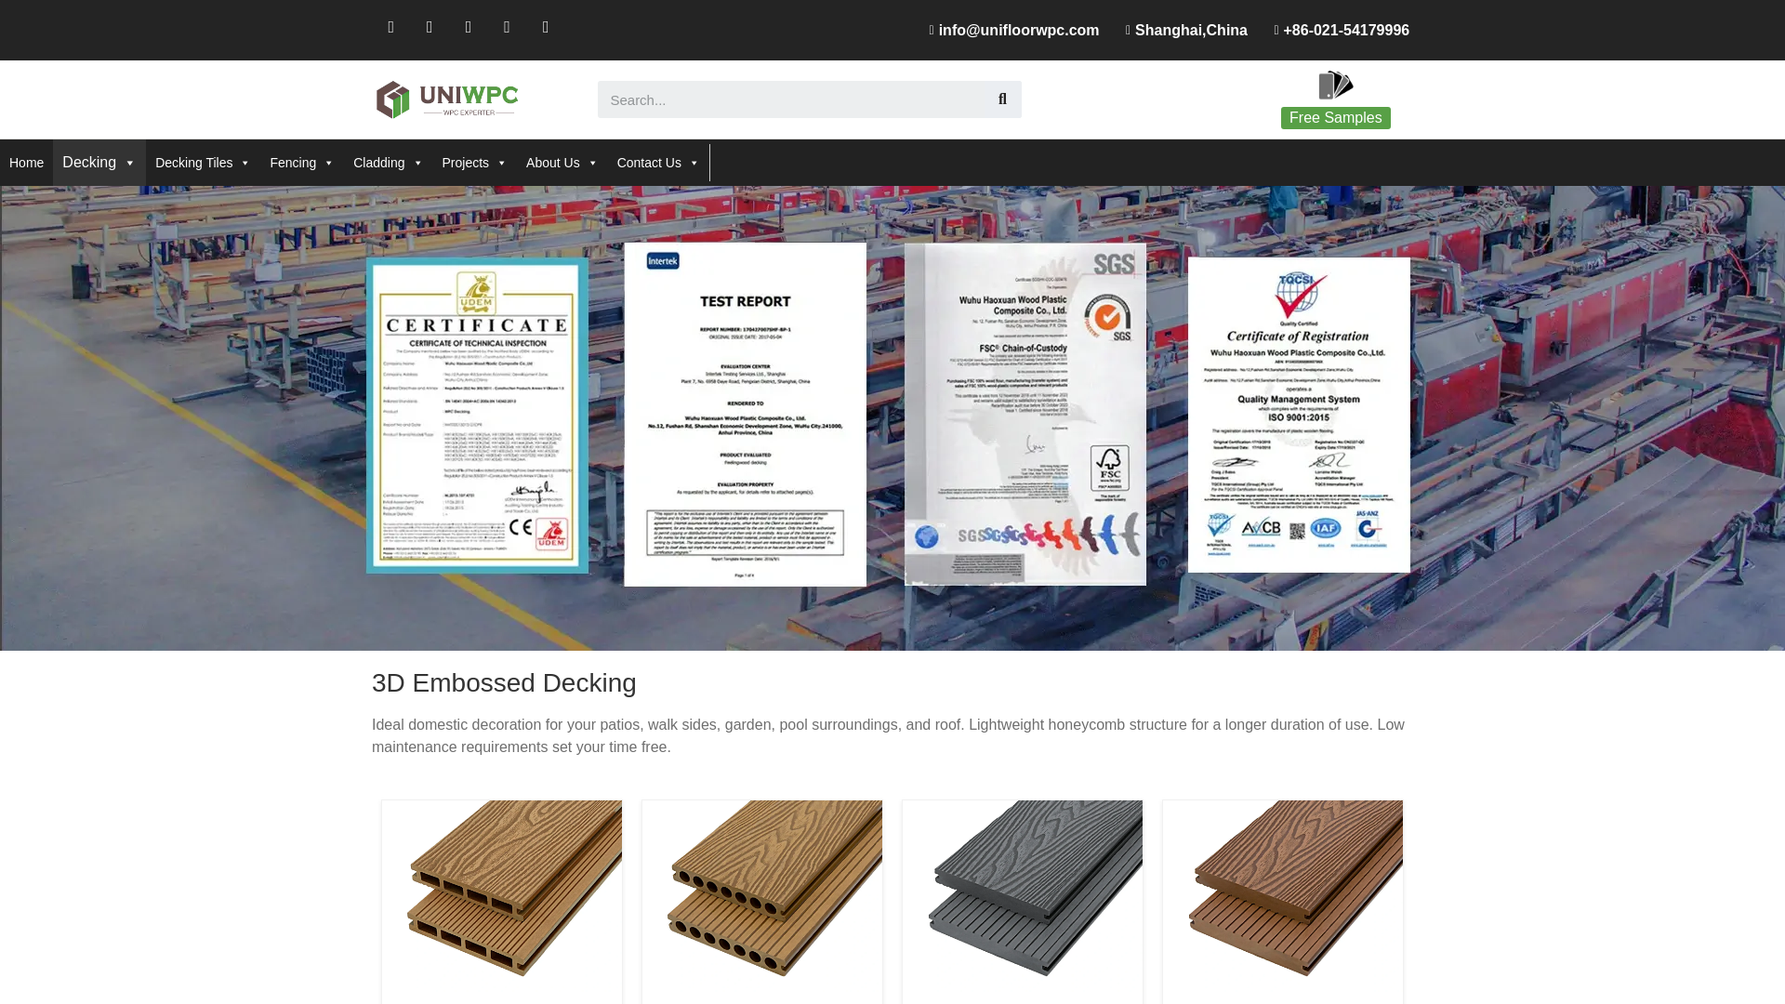  I want to click on Decking, so click(99, 162).